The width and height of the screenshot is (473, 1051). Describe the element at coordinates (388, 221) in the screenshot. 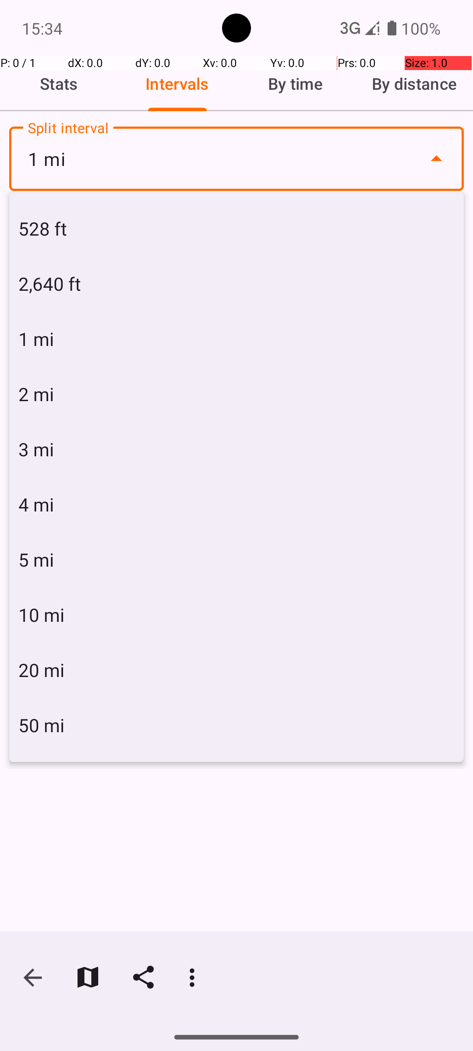

I see `ELEVATION` at that location.